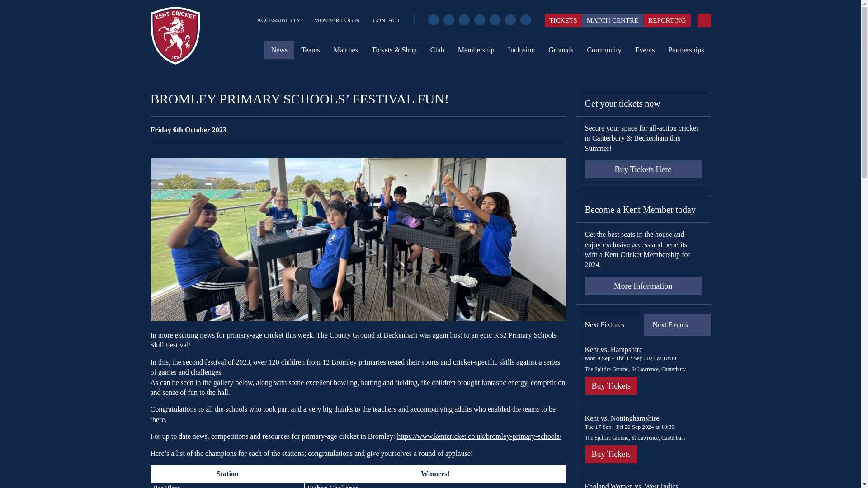  I want to click on Twitter, so click(448, 20).